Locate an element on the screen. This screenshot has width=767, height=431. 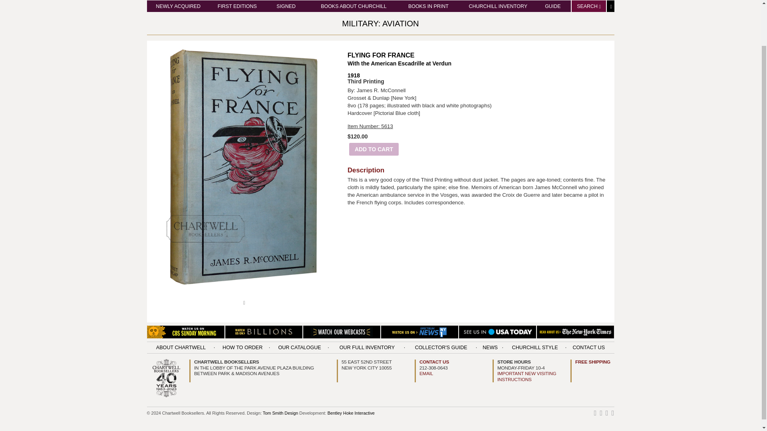
FIRST EDITIONS is located at coordinates (237, 6).